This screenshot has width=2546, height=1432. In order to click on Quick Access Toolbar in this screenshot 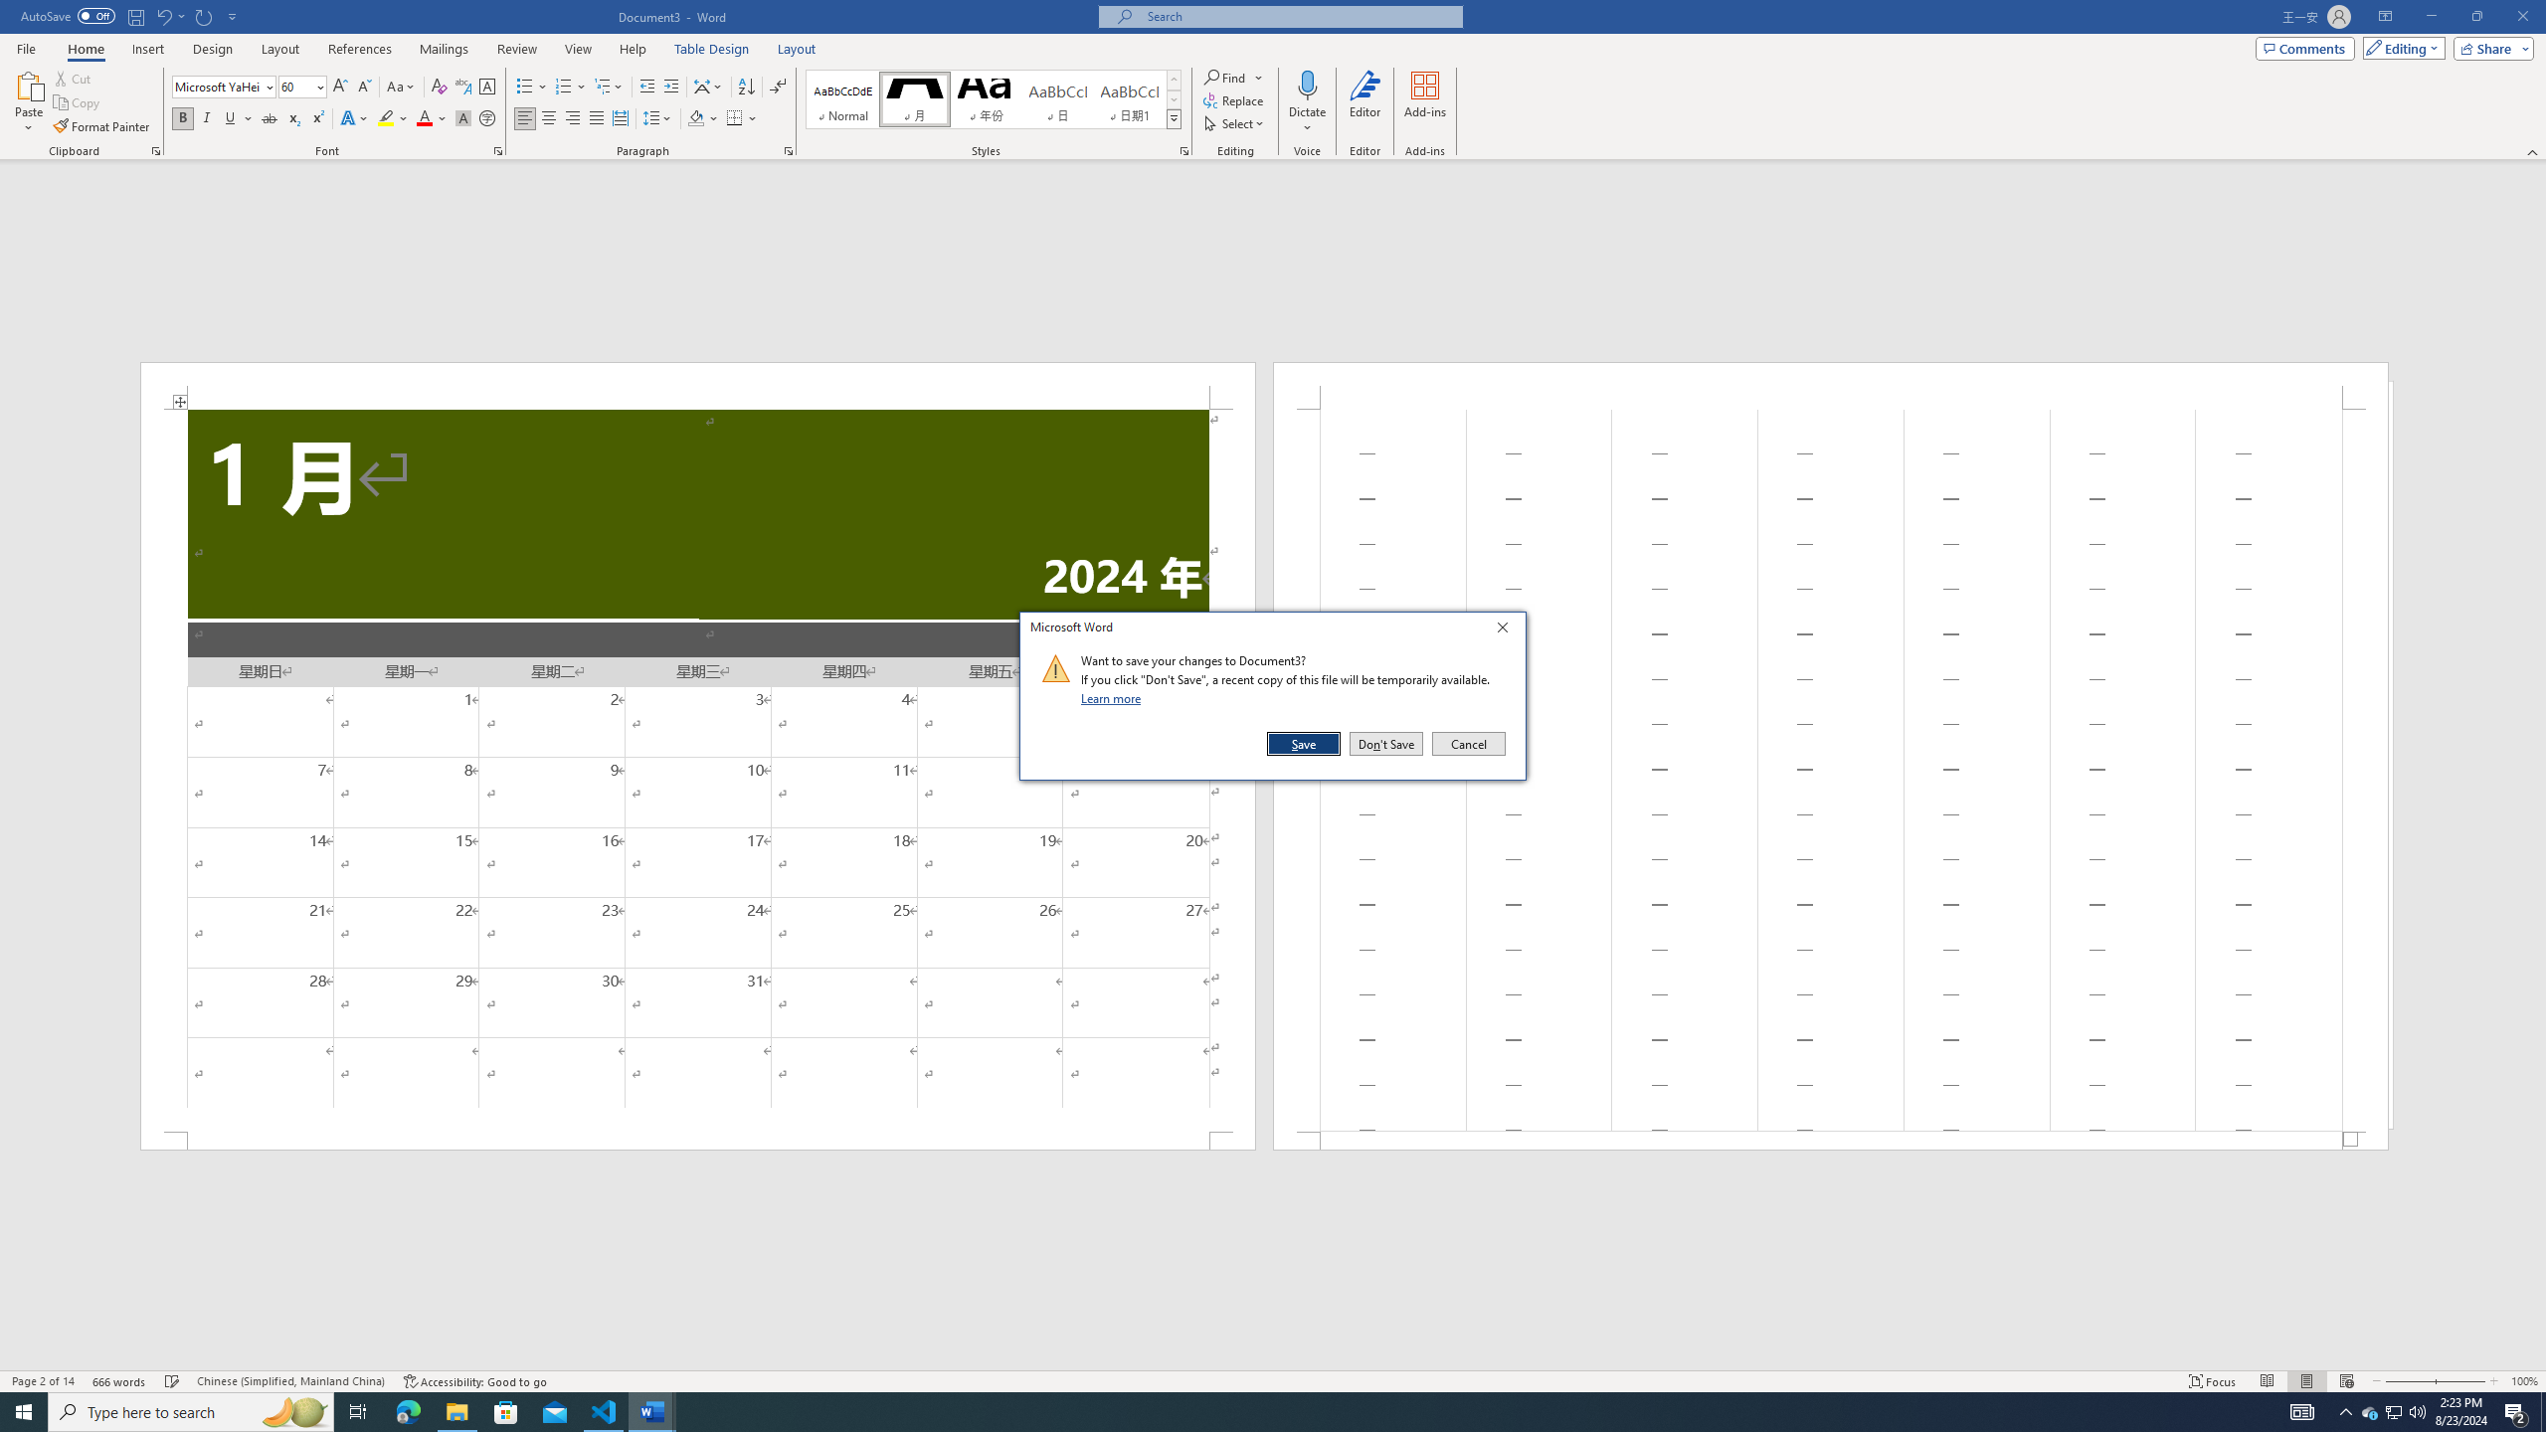, I will do `click(131, 17)`.